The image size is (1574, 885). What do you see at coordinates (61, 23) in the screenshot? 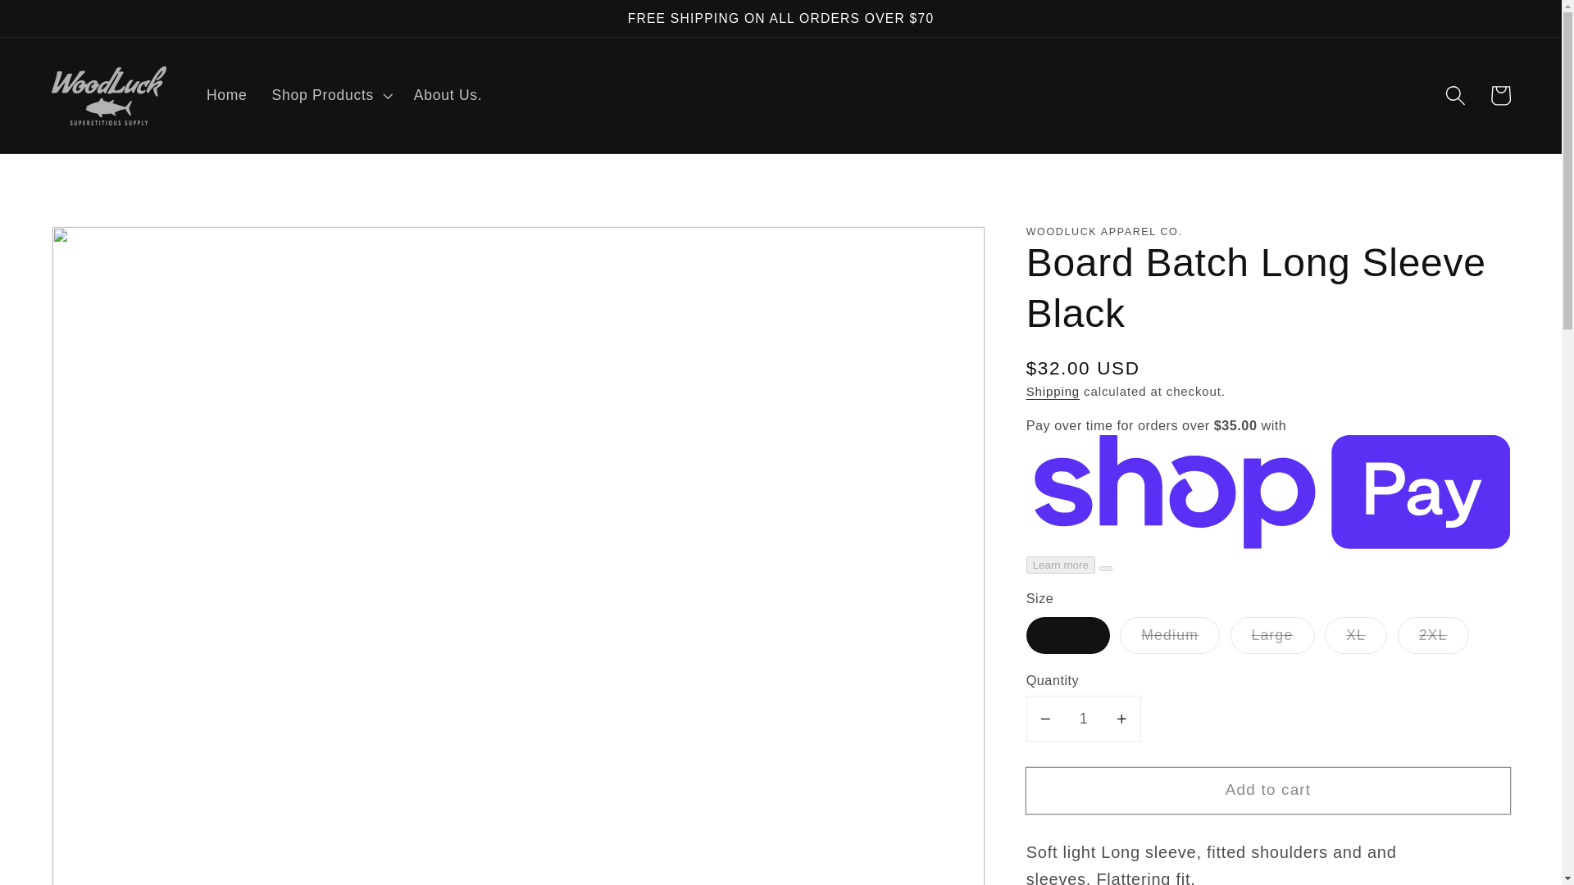
I see `Skip to content` at bounding box center [61, 23].